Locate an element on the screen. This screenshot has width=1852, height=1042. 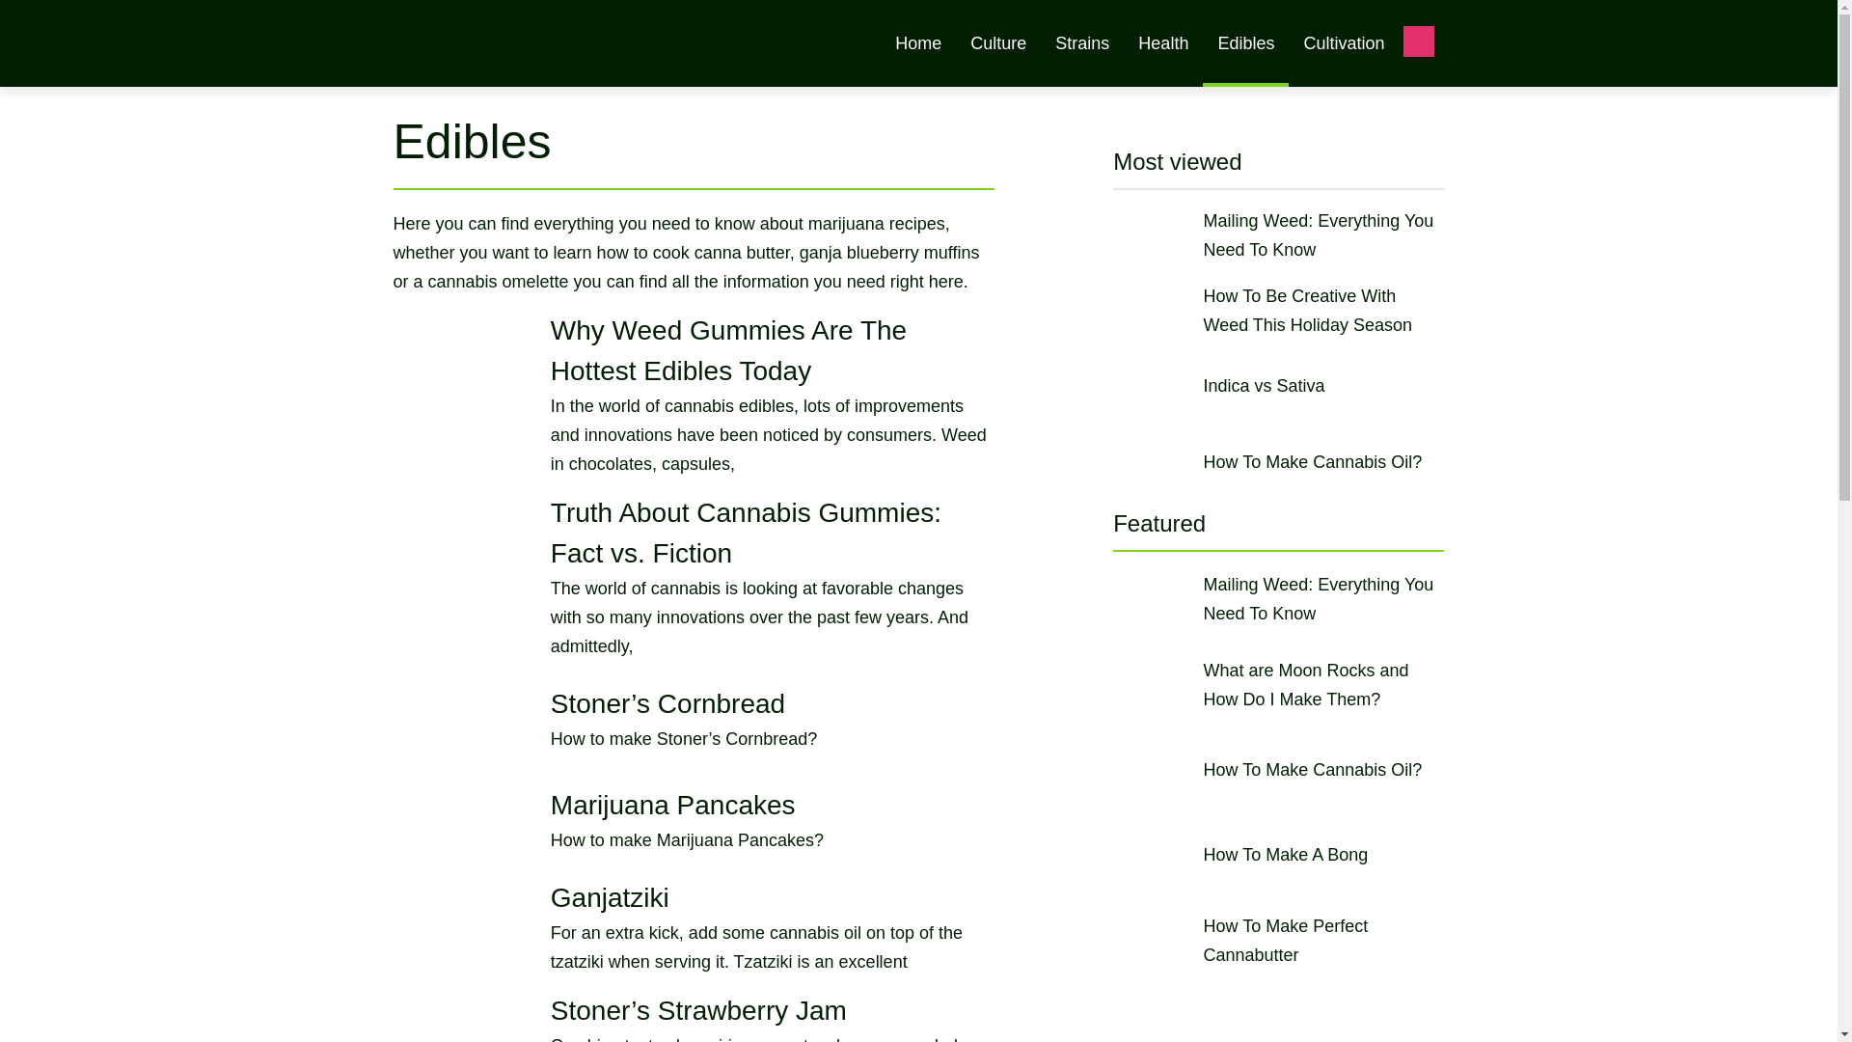
Mailing Weed: Everything You Need To Know is located at coordinates (1278, 598).